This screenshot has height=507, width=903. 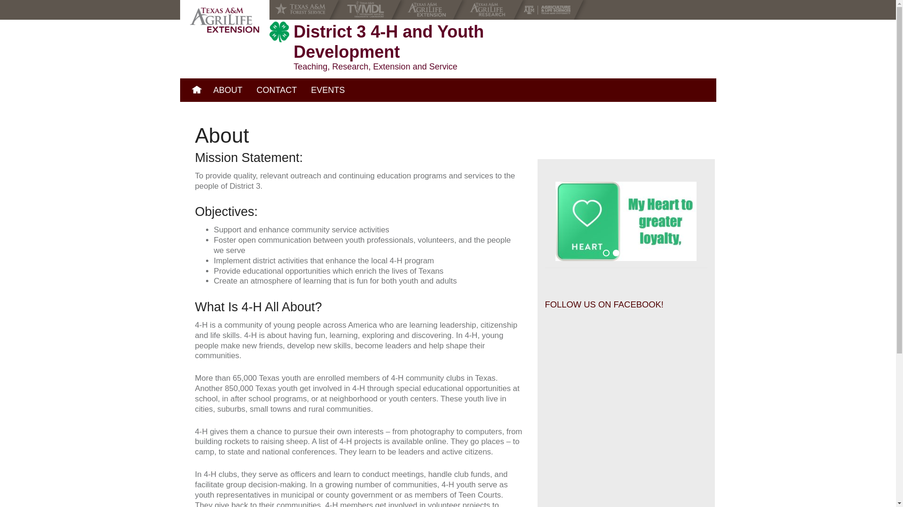 I want to click on District 3 4-H and Youth Development, so click(x=224, y=20).